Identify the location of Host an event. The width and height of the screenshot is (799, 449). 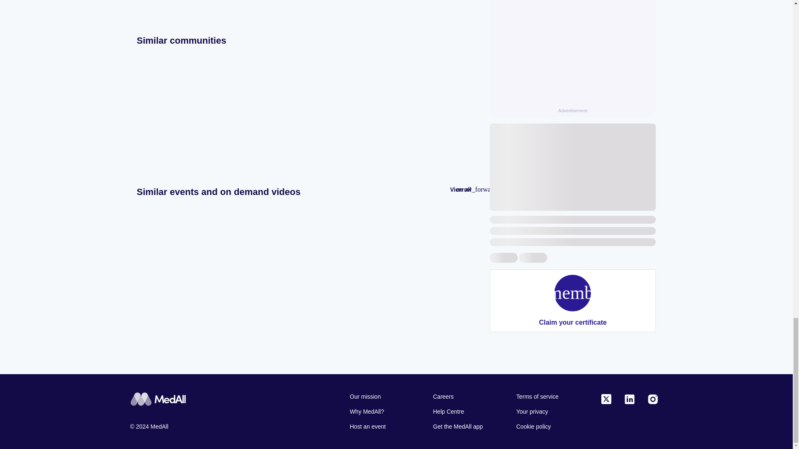
(383, 427).